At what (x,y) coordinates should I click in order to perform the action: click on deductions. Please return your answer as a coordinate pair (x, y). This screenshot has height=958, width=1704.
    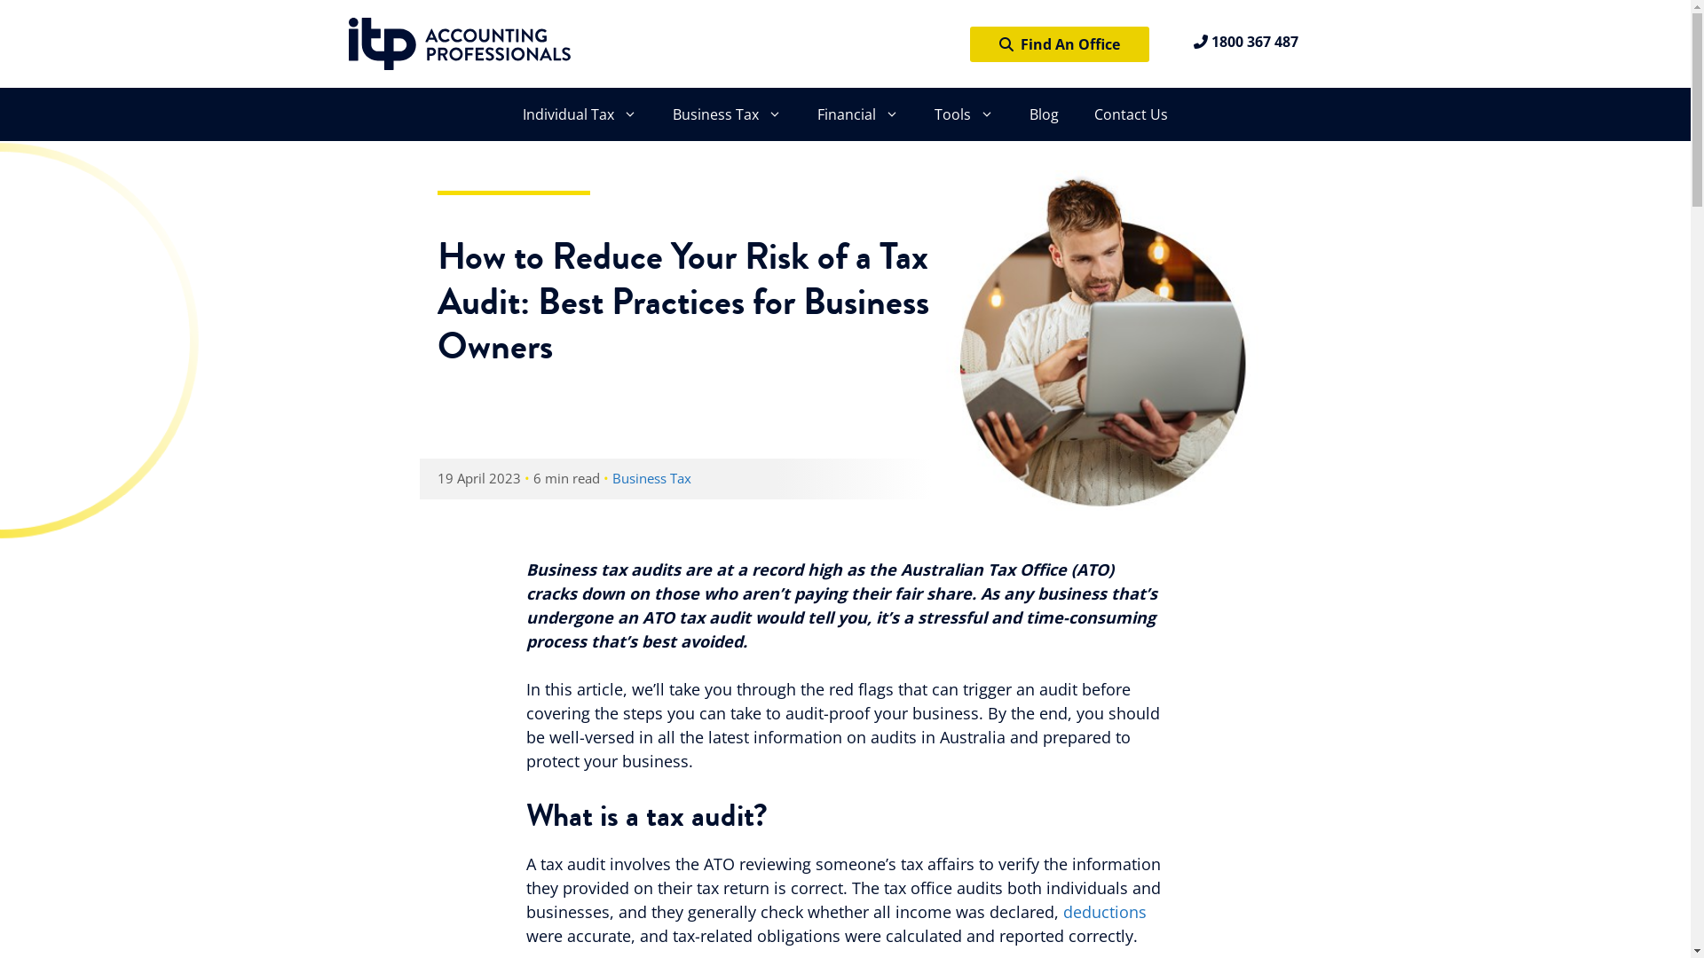
    Looking at the image, I should click on (1105, 912).